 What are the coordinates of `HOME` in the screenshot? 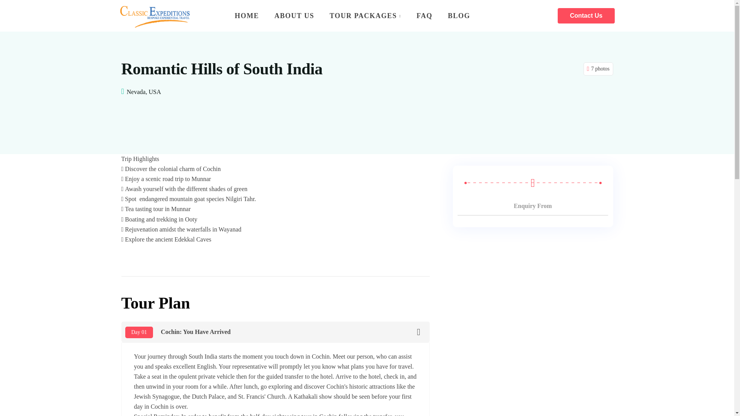 It's located at (247, 15).